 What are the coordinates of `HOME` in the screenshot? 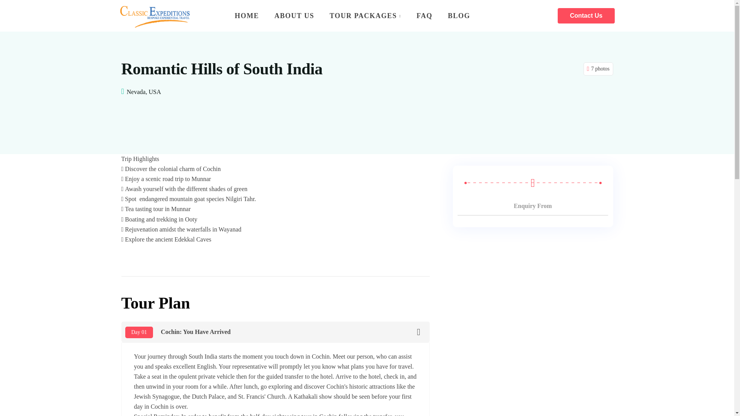 It's located at (247, 15).